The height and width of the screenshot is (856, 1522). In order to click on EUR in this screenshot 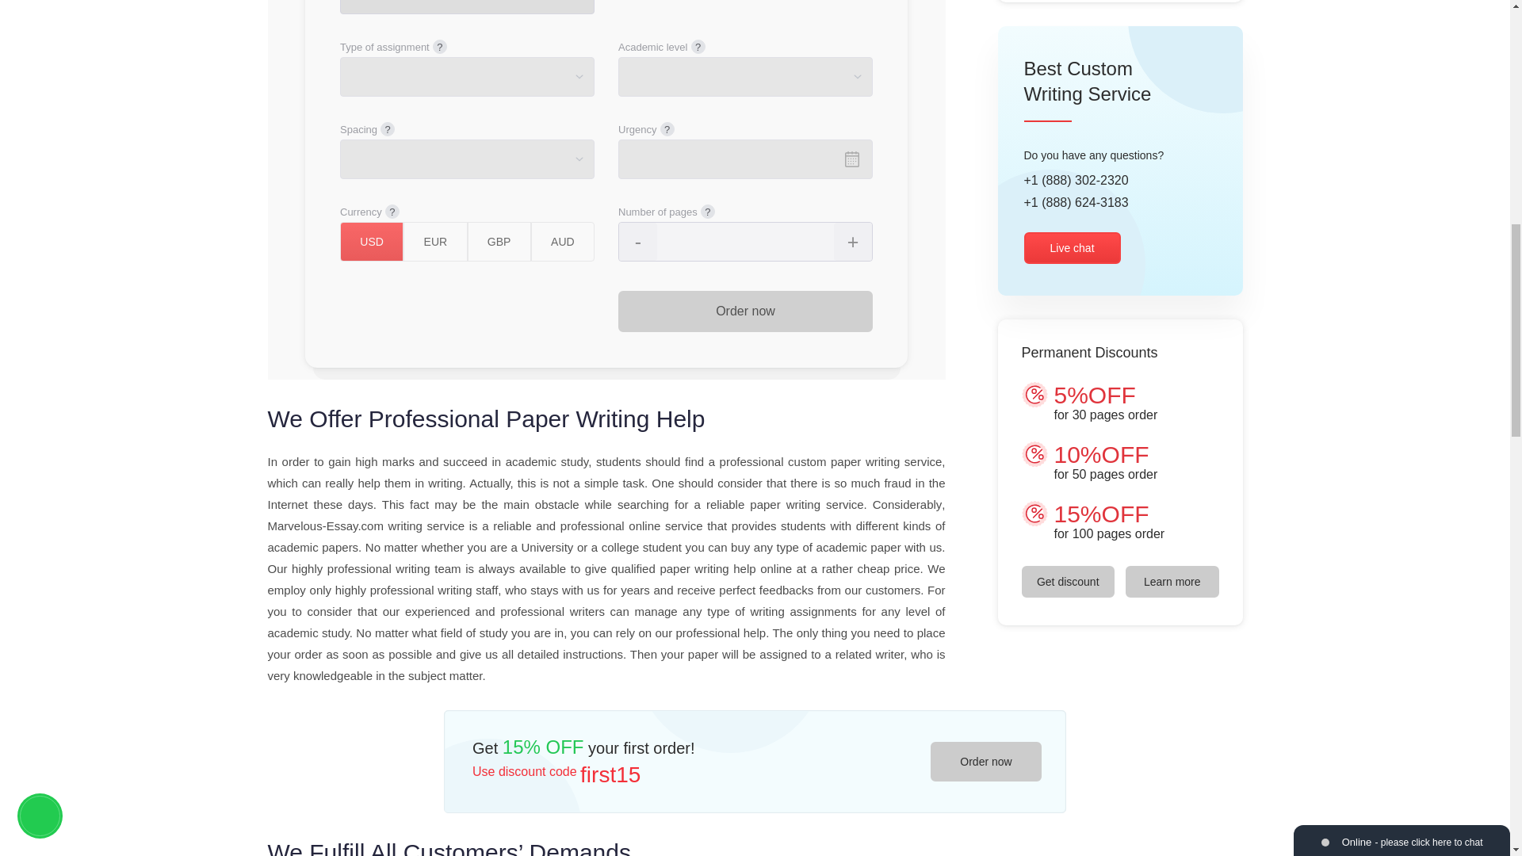, I will do `click(434, 241)`.